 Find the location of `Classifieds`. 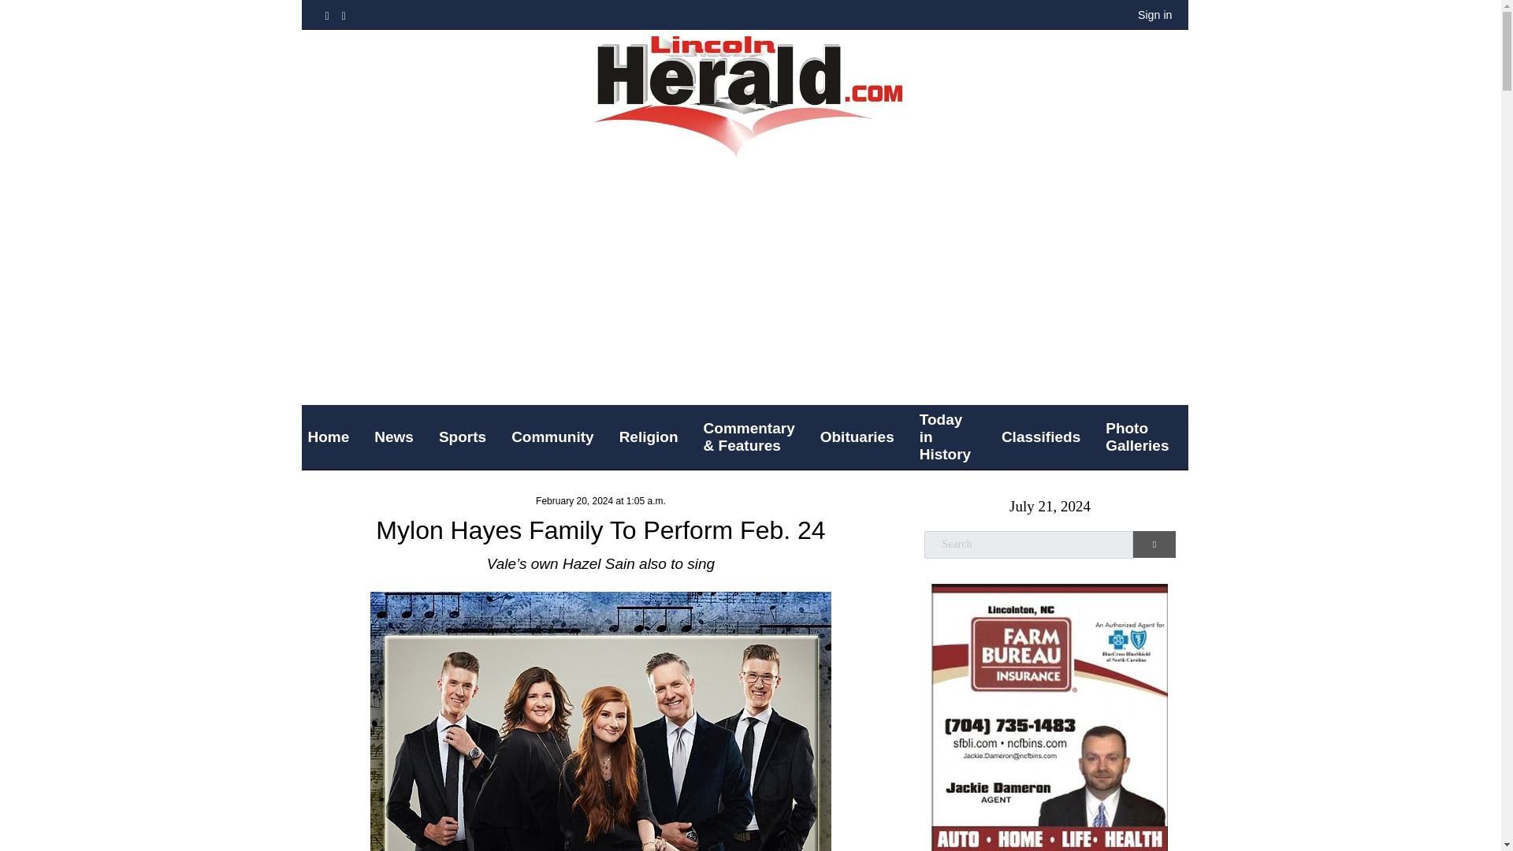

Classifieds is located at coordinates (1047, 437).